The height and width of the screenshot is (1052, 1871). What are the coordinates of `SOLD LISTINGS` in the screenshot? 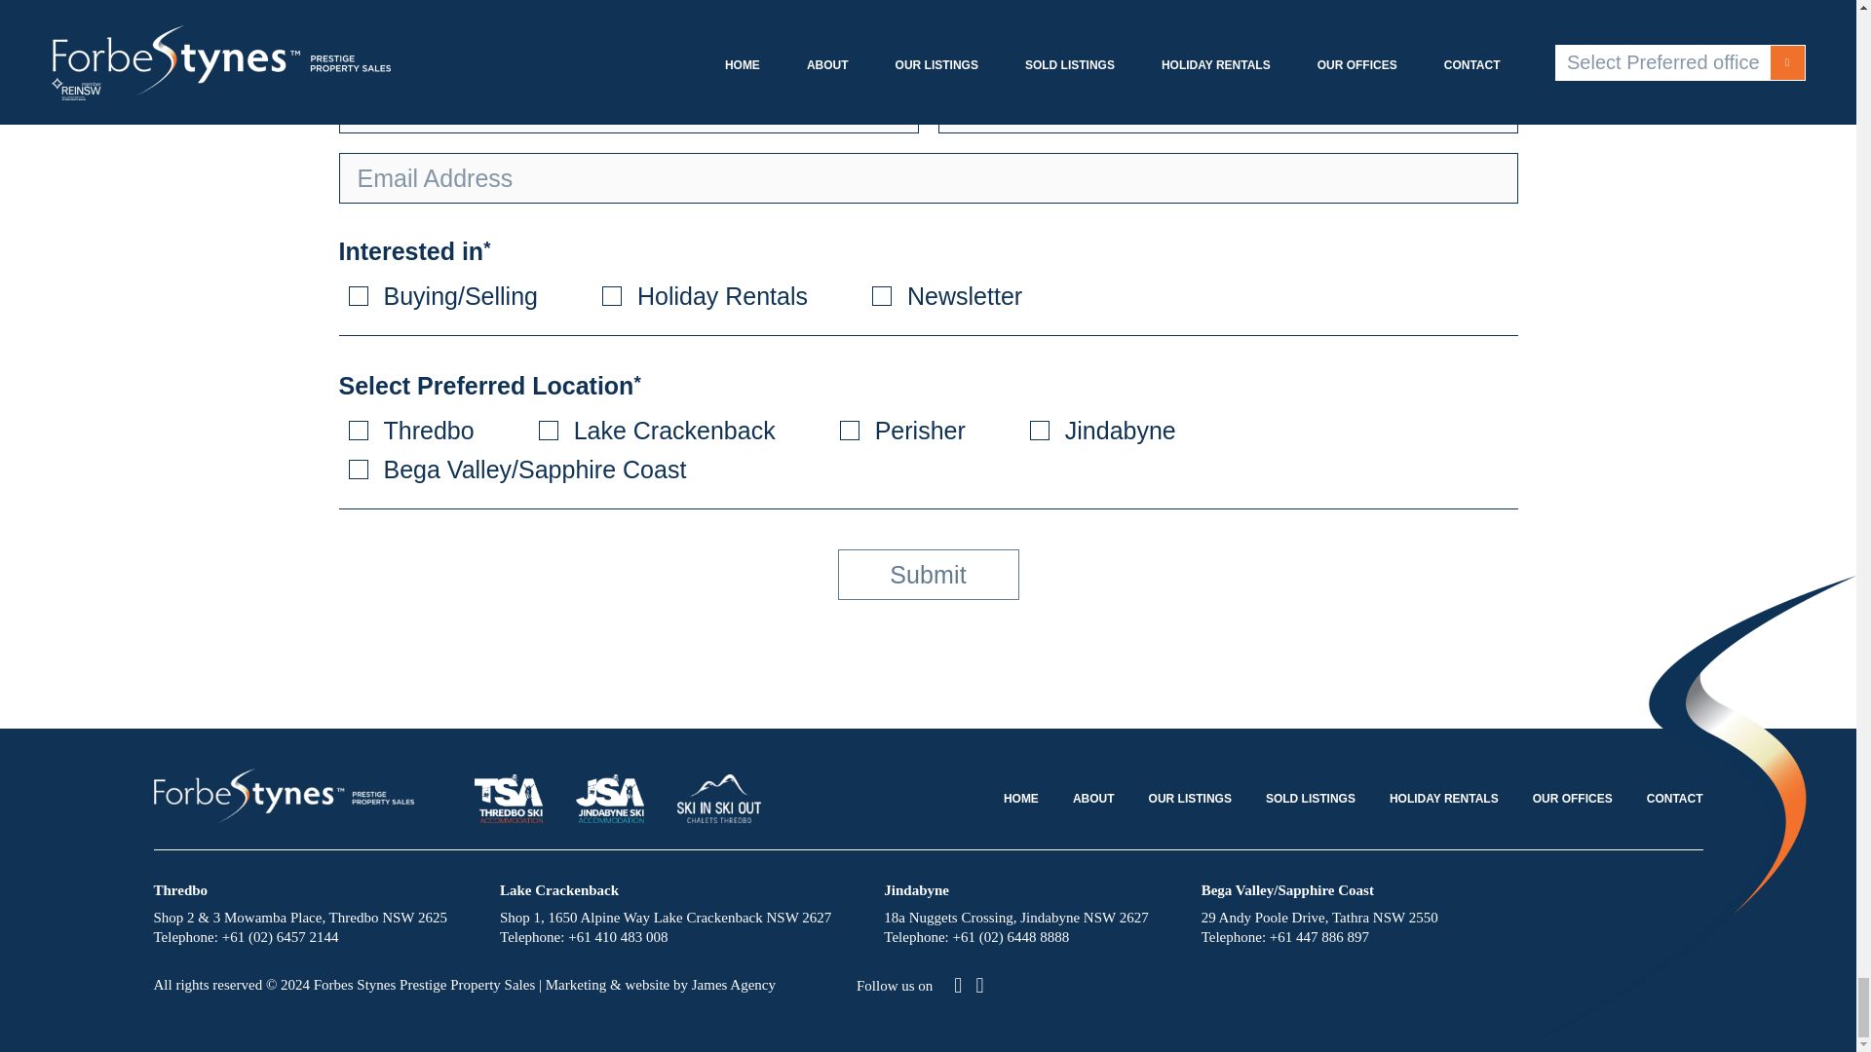 It's located at (1310, 799).